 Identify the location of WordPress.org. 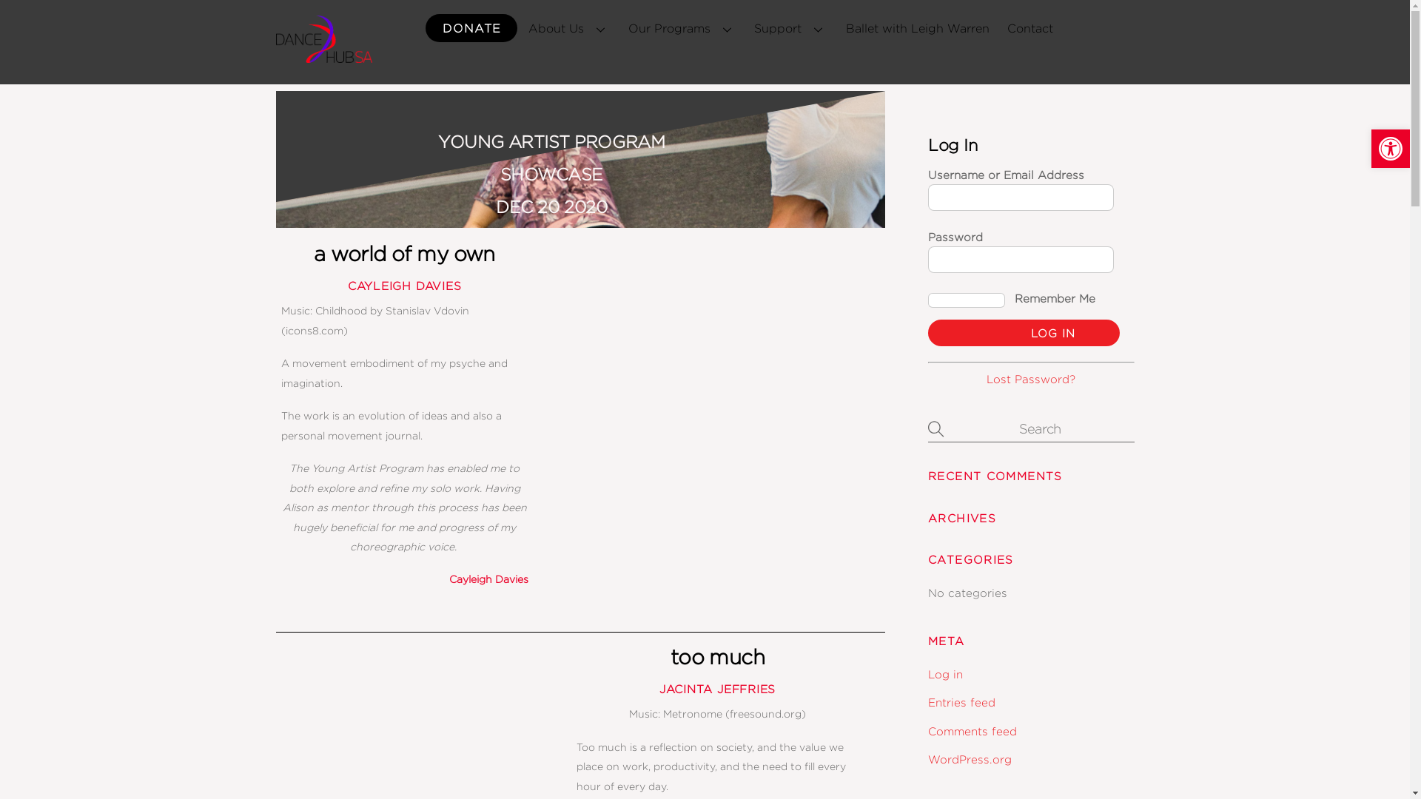
(970, 759).